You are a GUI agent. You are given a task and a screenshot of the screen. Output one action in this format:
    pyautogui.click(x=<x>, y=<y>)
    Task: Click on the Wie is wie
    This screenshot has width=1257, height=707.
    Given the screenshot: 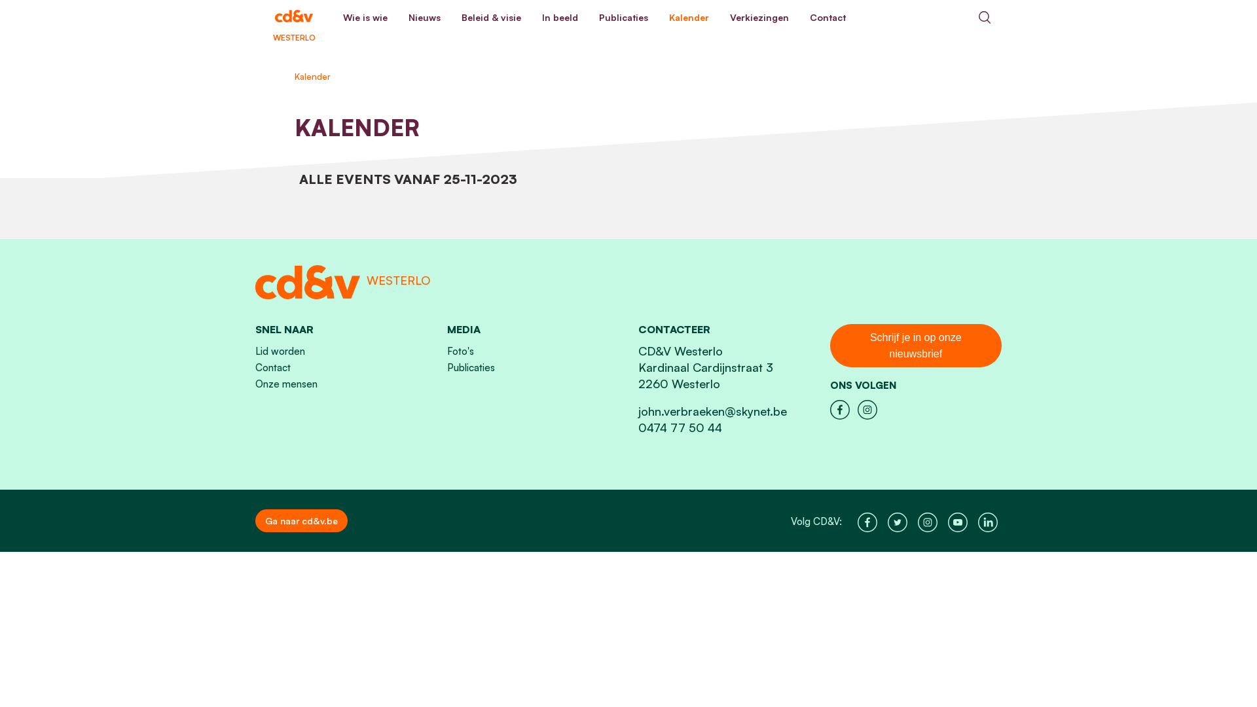 What is the action you would take?
    pyautogui.click(x=365, y=18)
    